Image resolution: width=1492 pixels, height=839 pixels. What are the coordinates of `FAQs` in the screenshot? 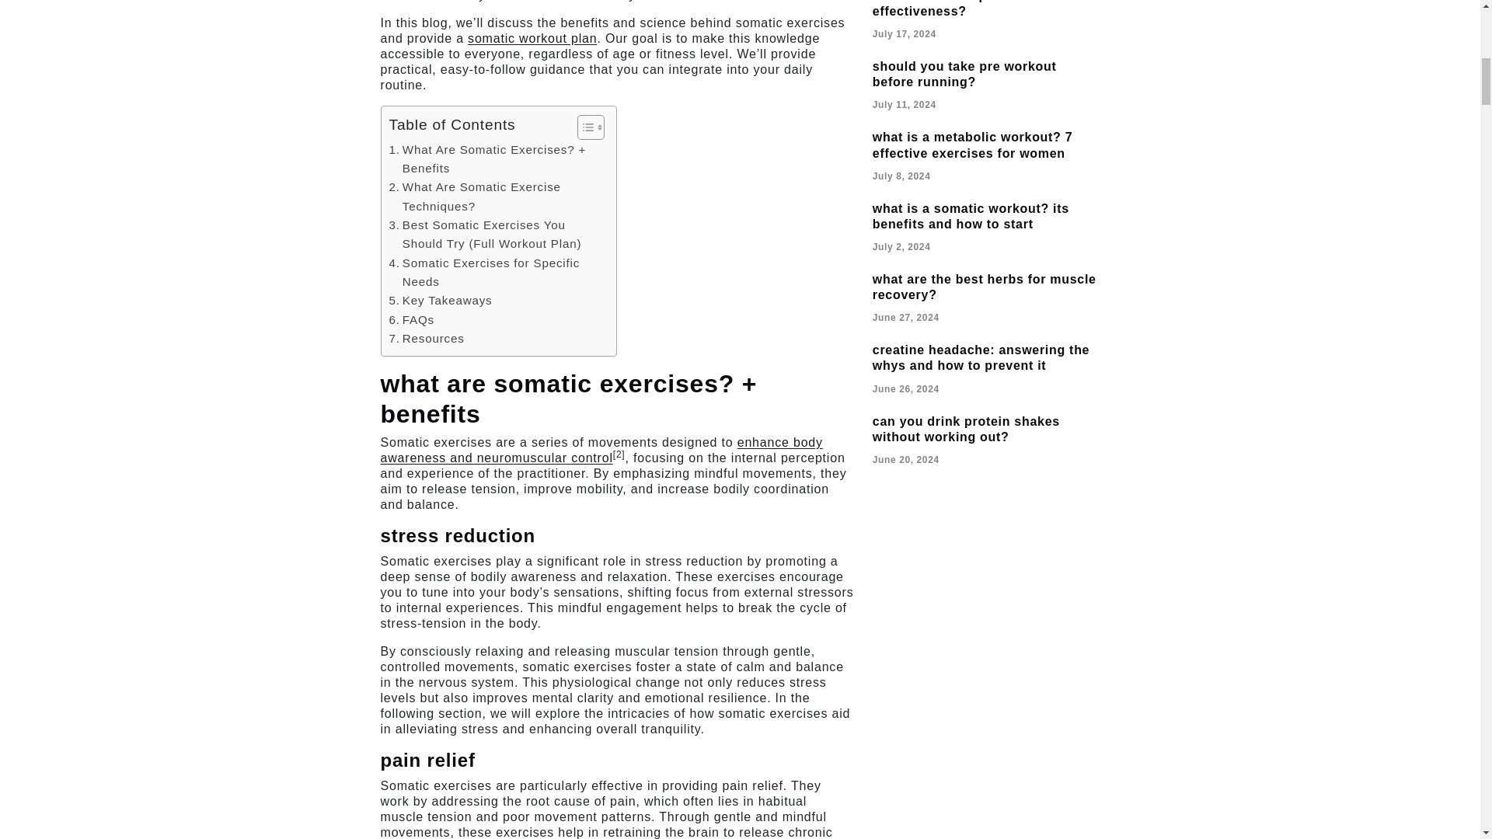 It's located at (410, 320).